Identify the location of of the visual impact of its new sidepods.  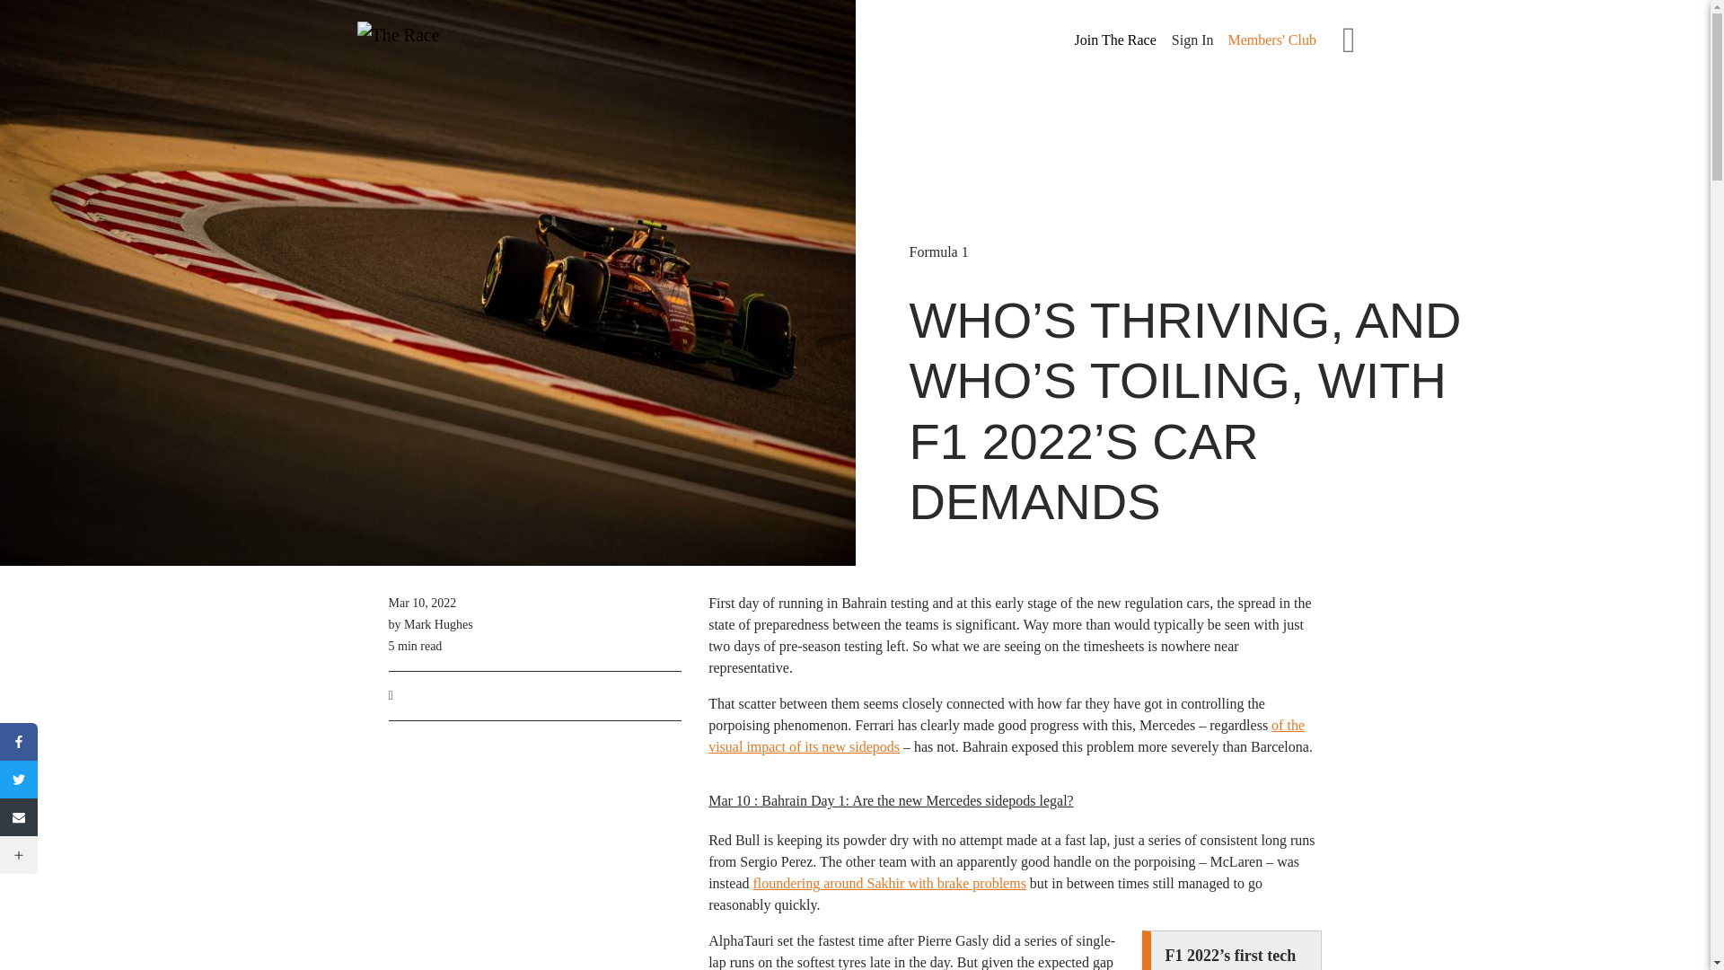
(1007, 736).